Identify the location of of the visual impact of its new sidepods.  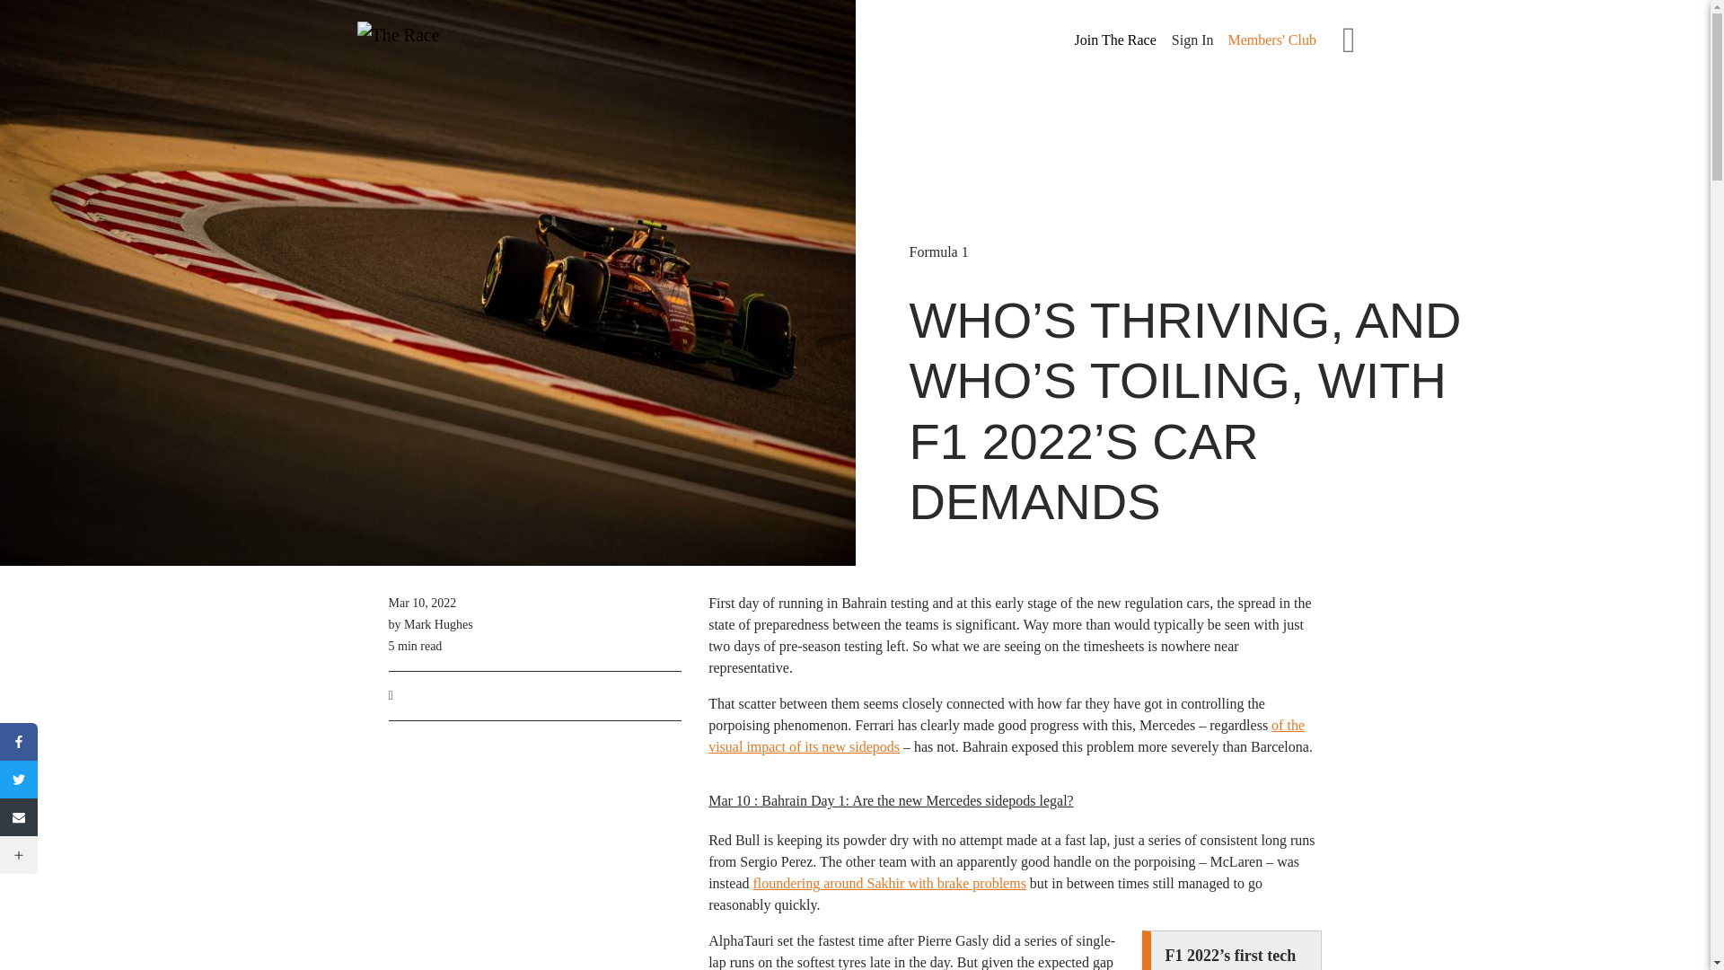
(1007, 736).